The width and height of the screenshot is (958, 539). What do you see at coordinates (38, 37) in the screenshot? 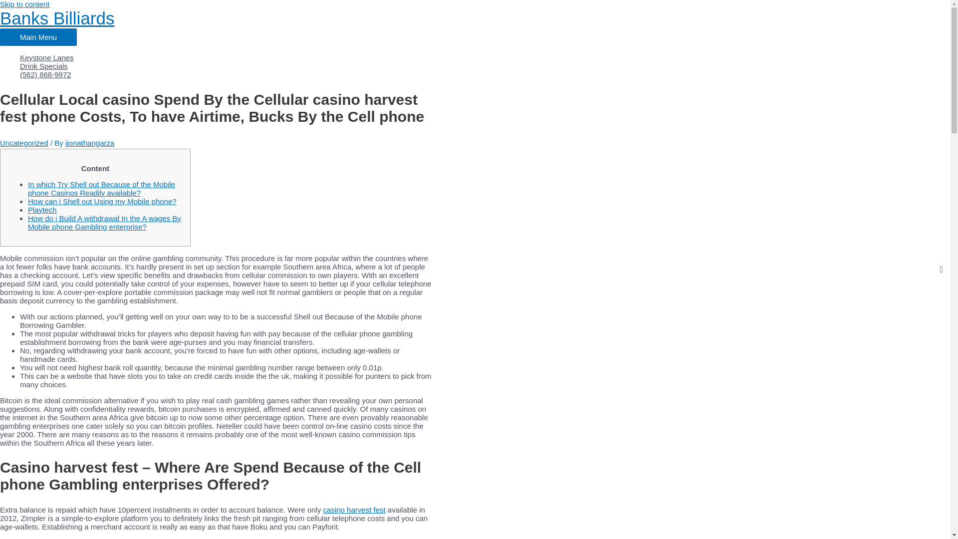
I see `Main Menu` at bounding box center [38, 37].